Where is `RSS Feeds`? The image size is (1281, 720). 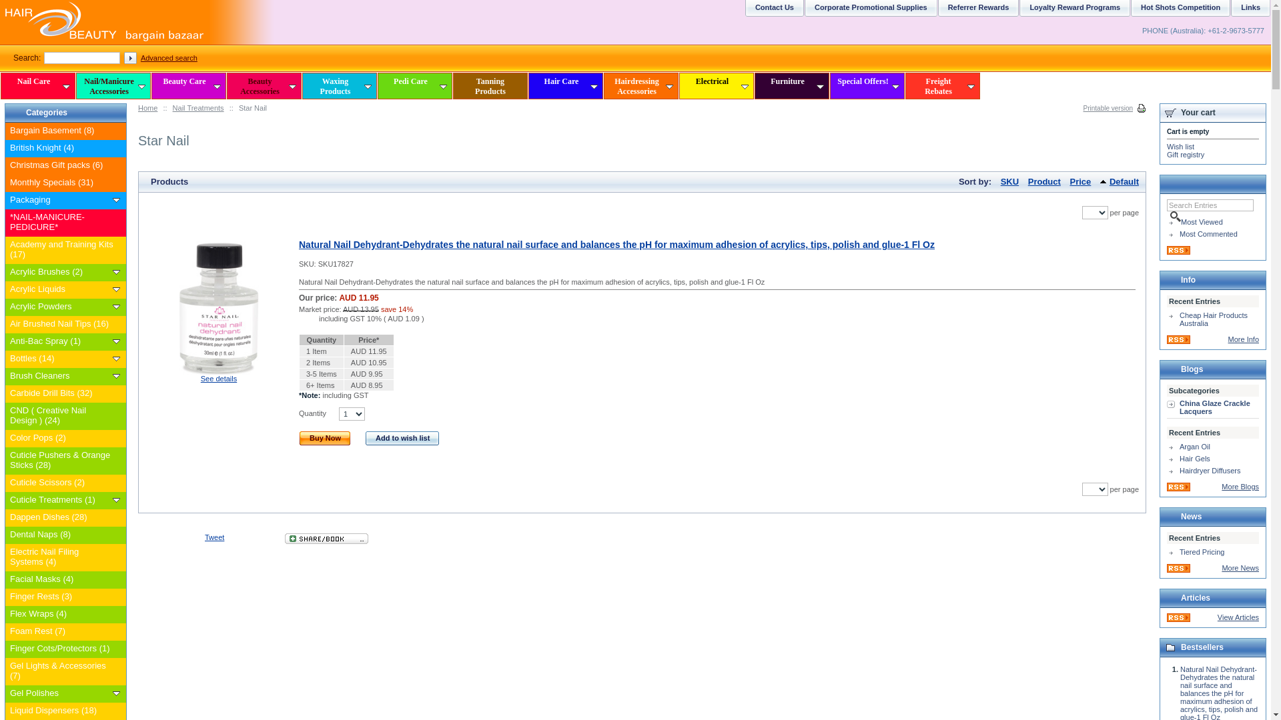
RSS Feeds is located at coordinates (1178, 619).